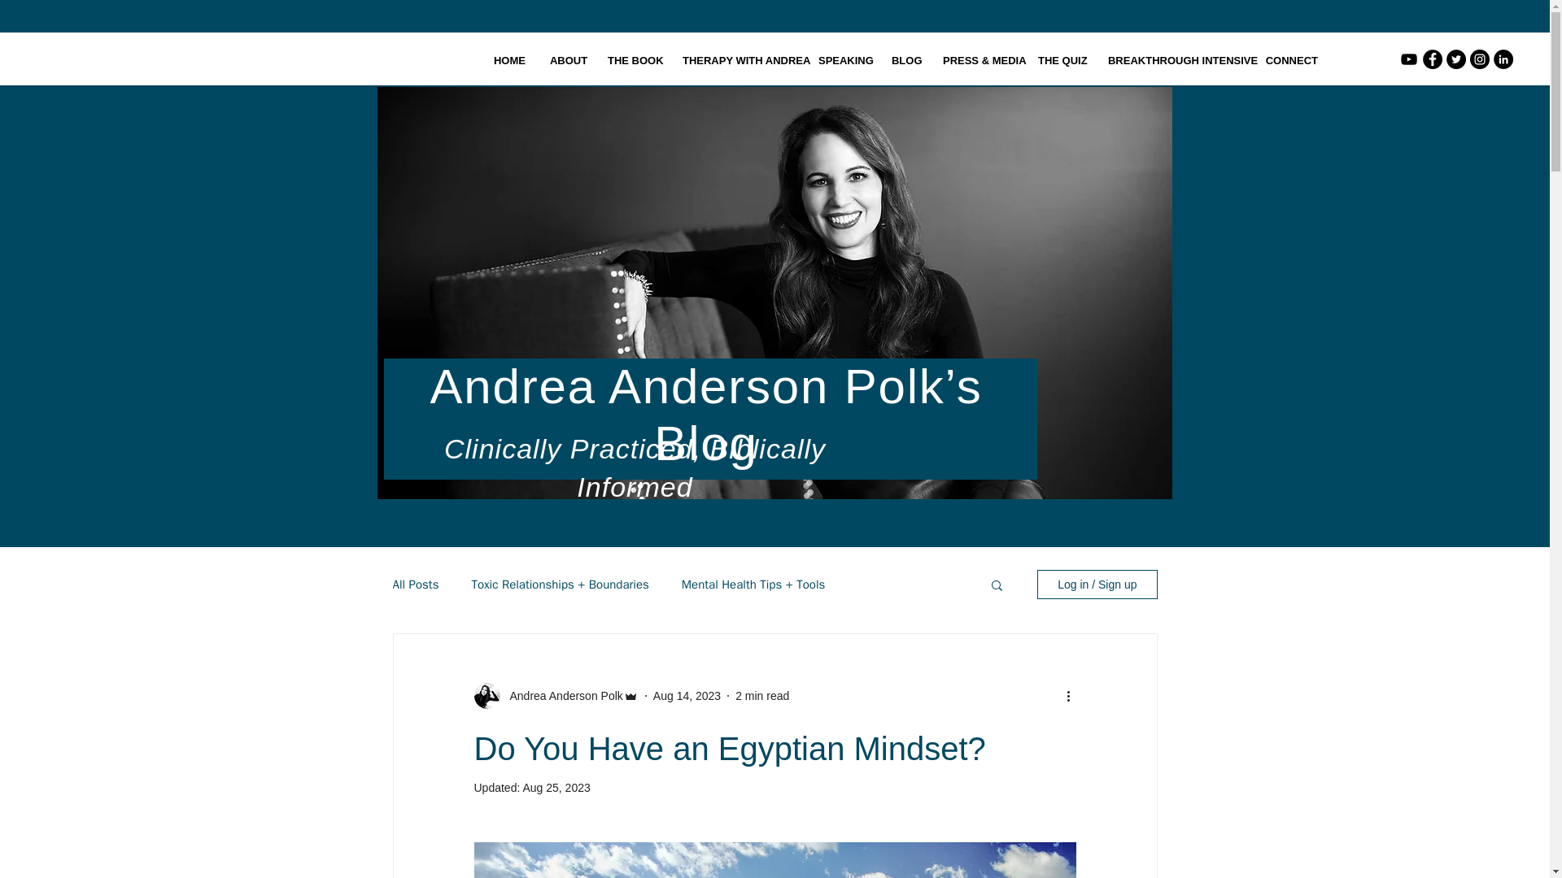 The height and width of the screenshot is (878, 1562). Describe the element at coordinates (556, 788) in the screenshot. I see `Aug 25, 2023` at that location.